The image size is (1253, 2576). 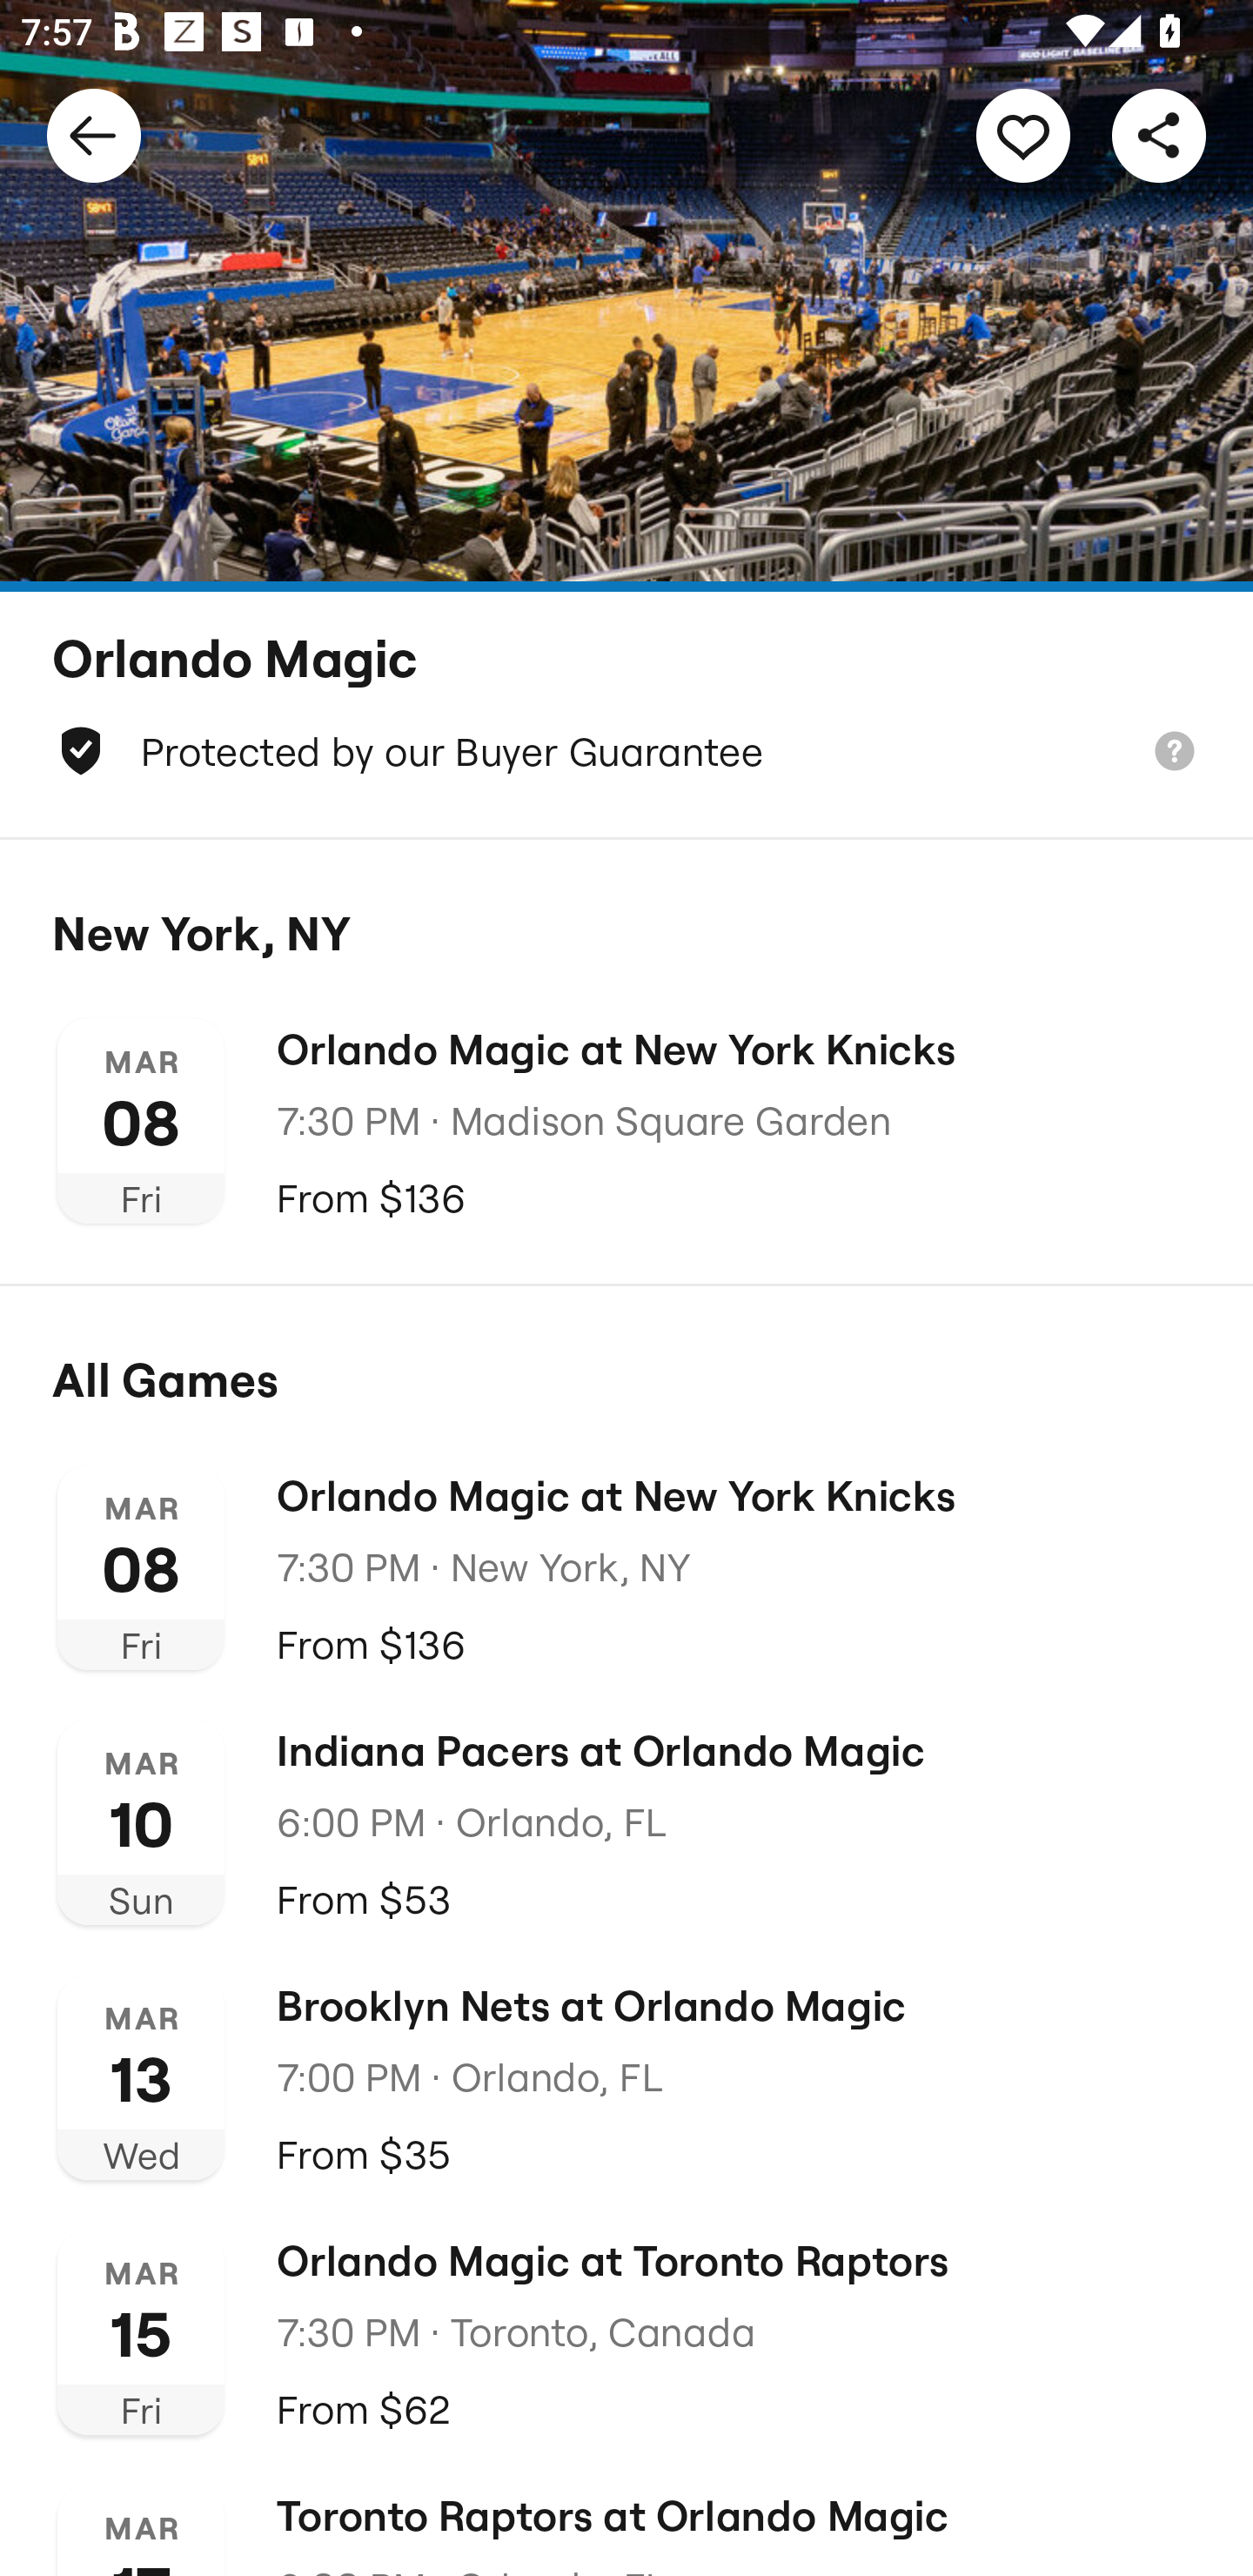 I want to click on Share this performer, so click(x=1159, y=134).